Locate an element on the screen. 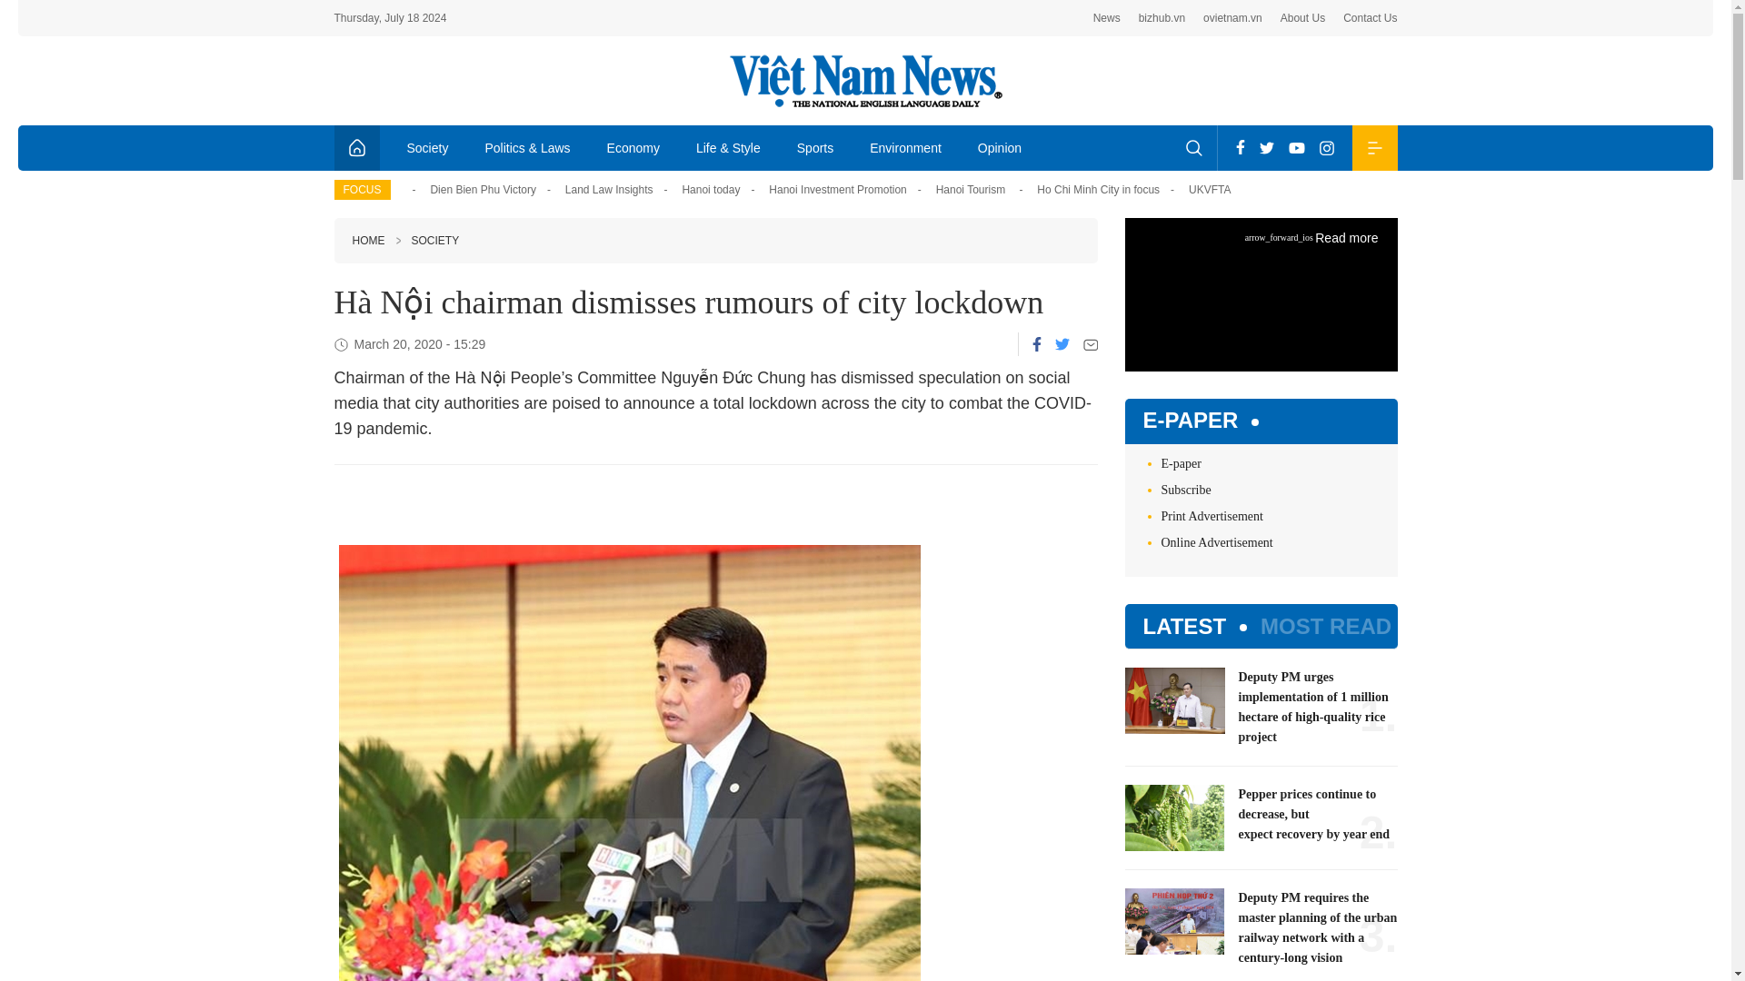 The width and height of the screenshot is (1745, 981). Email is located at coordinates (1091, 343).